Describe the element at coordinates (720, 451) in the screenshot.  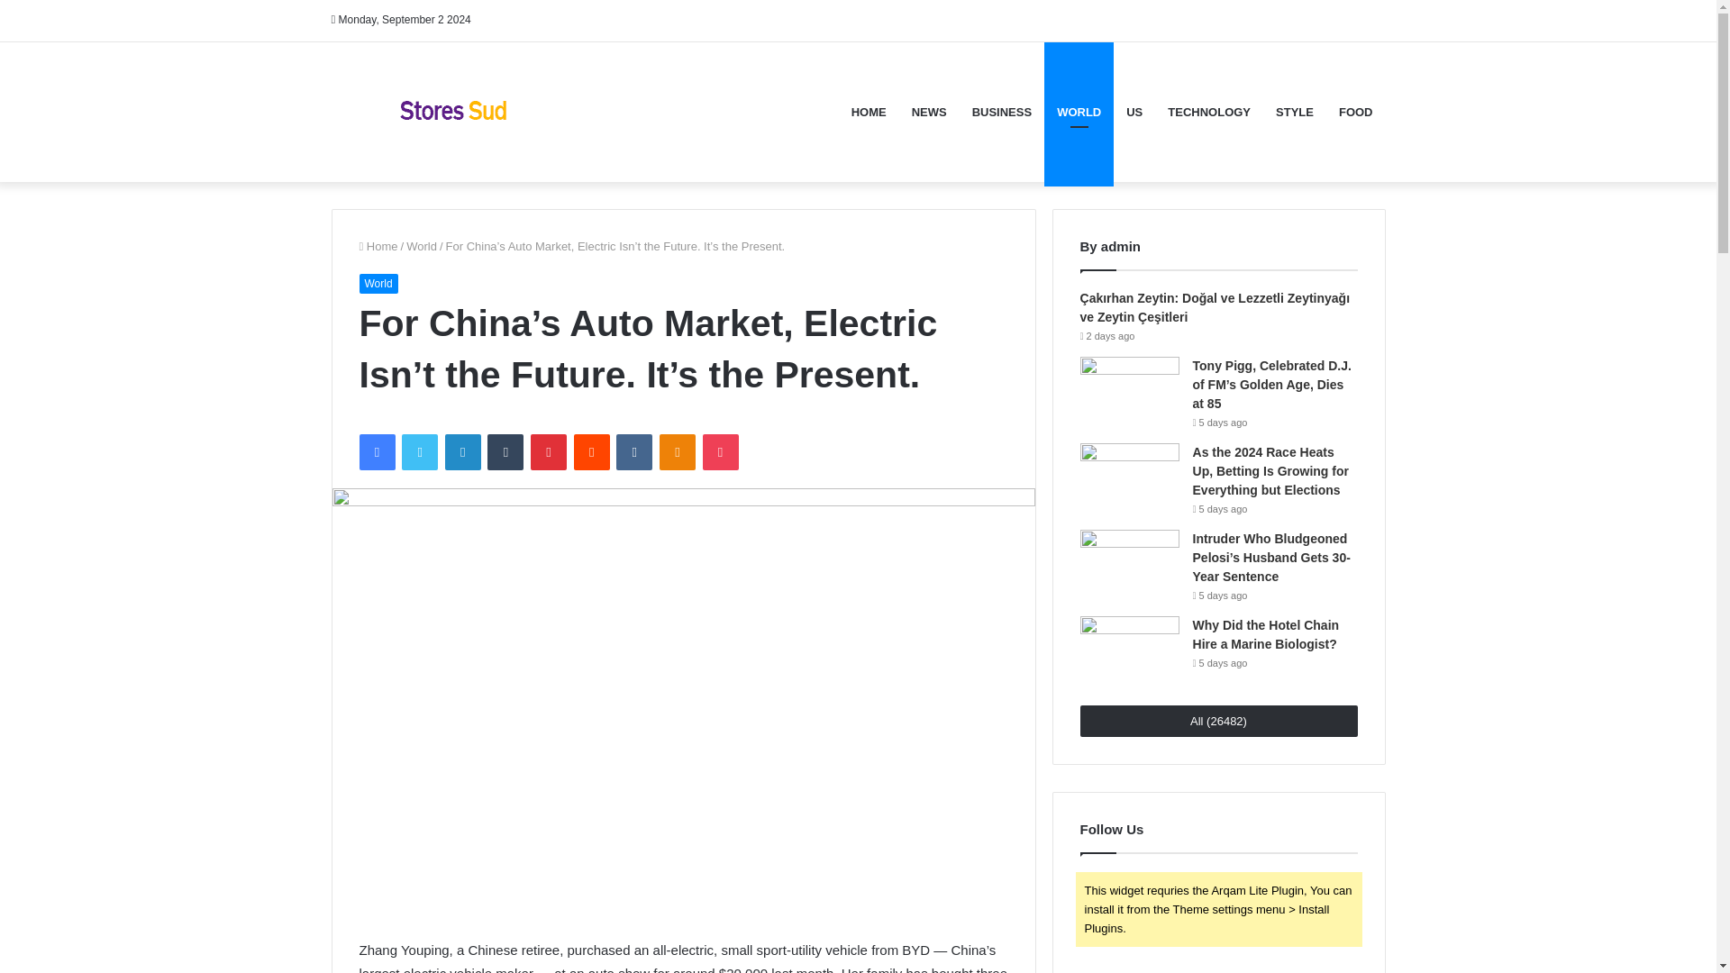
I see `Pocket` at that location.